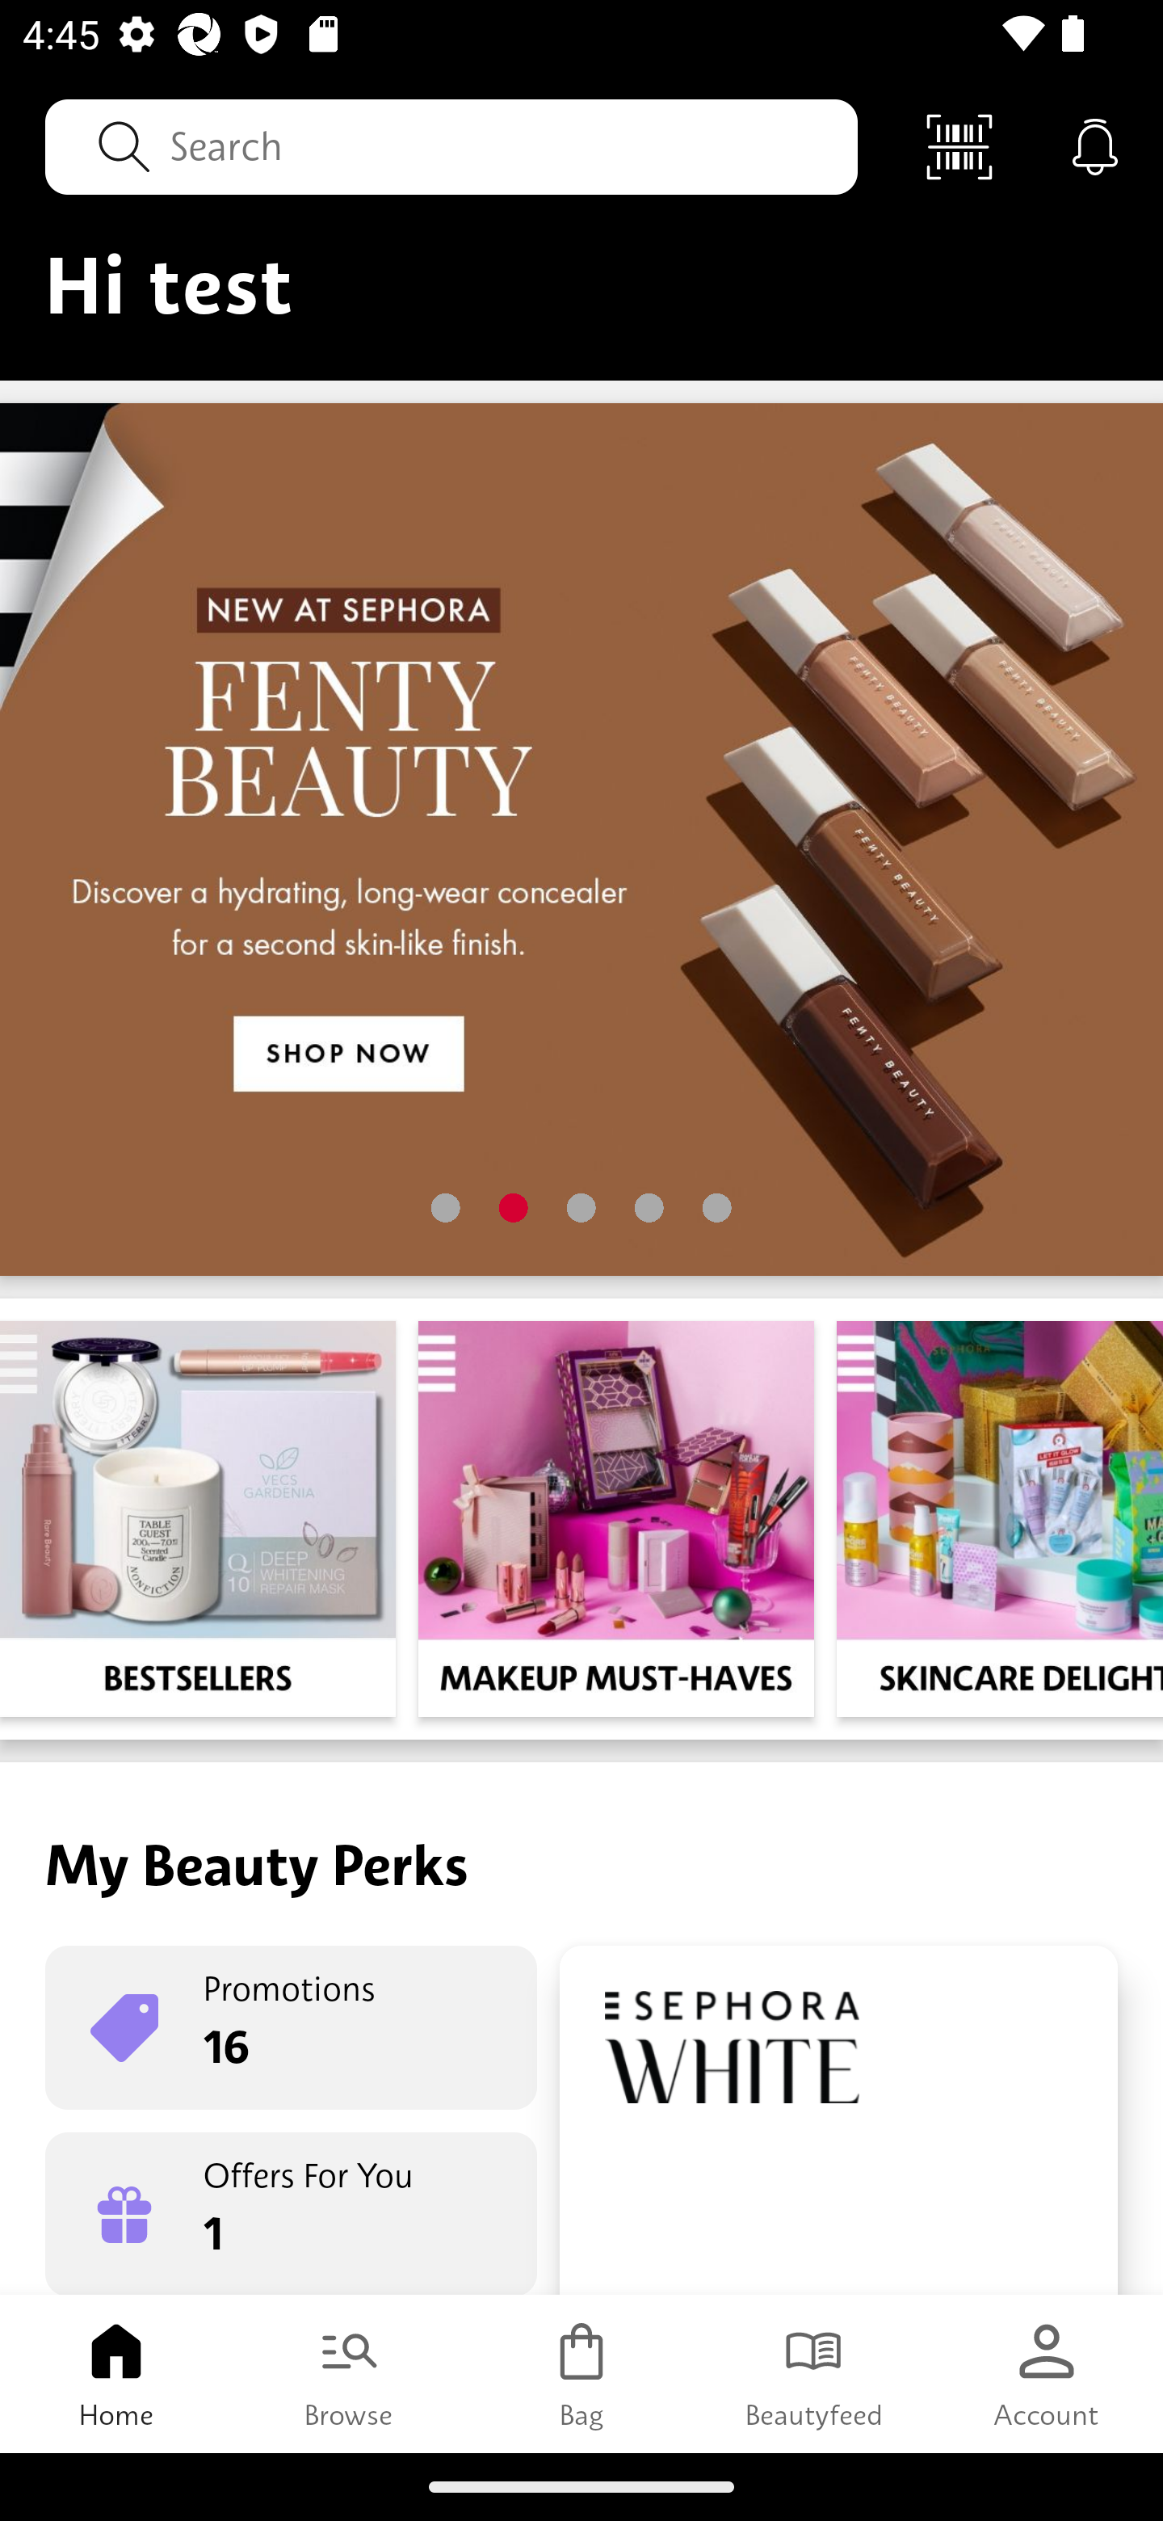 The width and height of the screenshot is (1163, 2521). Describe the element at coordinates (349, 2373) in the screenshot. I see `Browse` at that location.